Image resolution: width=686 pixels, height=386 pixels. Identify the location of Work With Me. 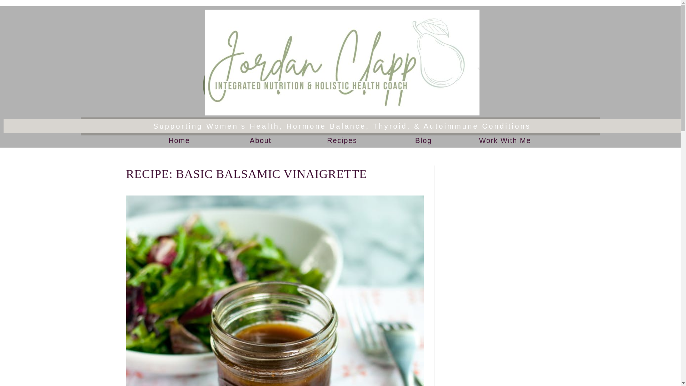
(505, 140).